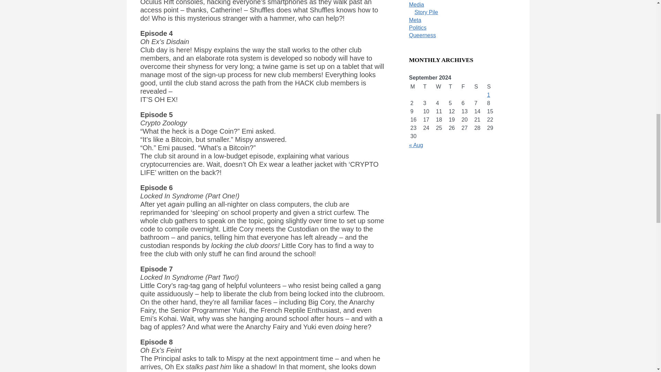 The height and width of the screenshot is (372, 661). I want to click on Saturday, so click(479, 86).